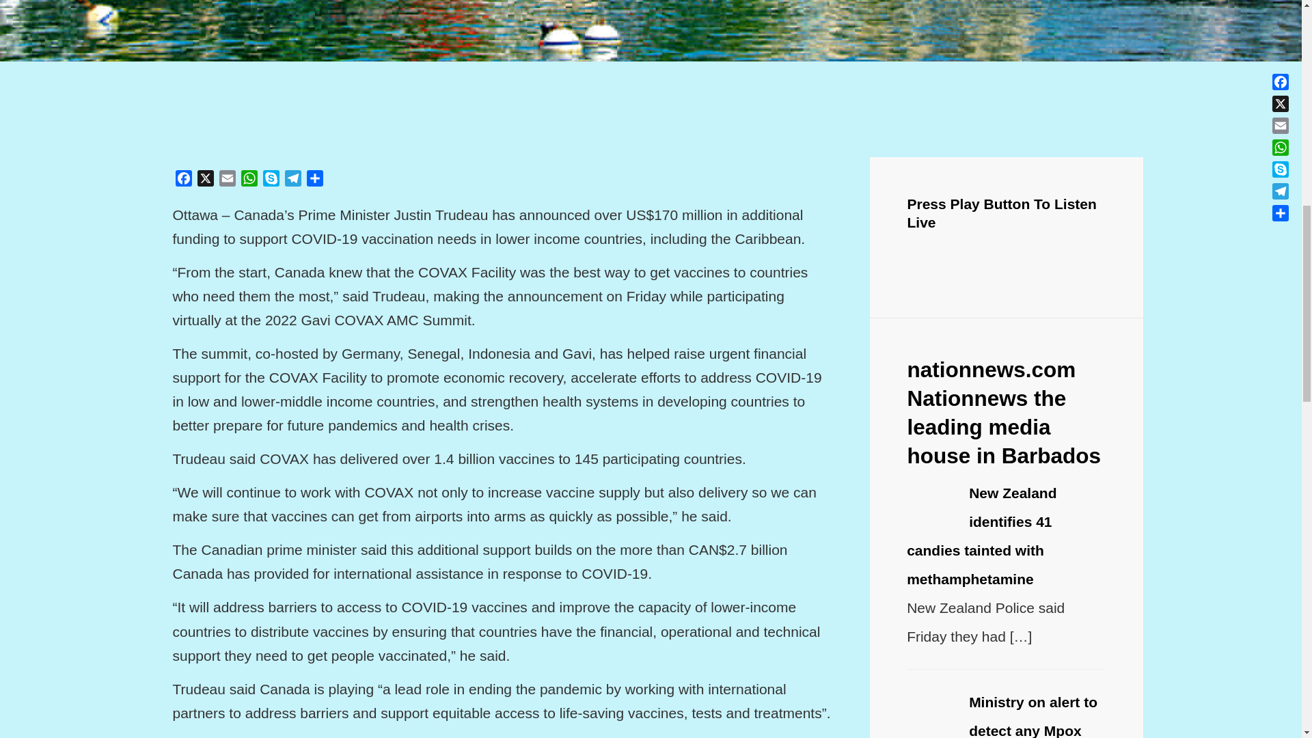 The width and height of the screenshot is (1312, 738). Describe the element at coordinates (292, 180) in the screenshot. I see `Telegram` at that location.